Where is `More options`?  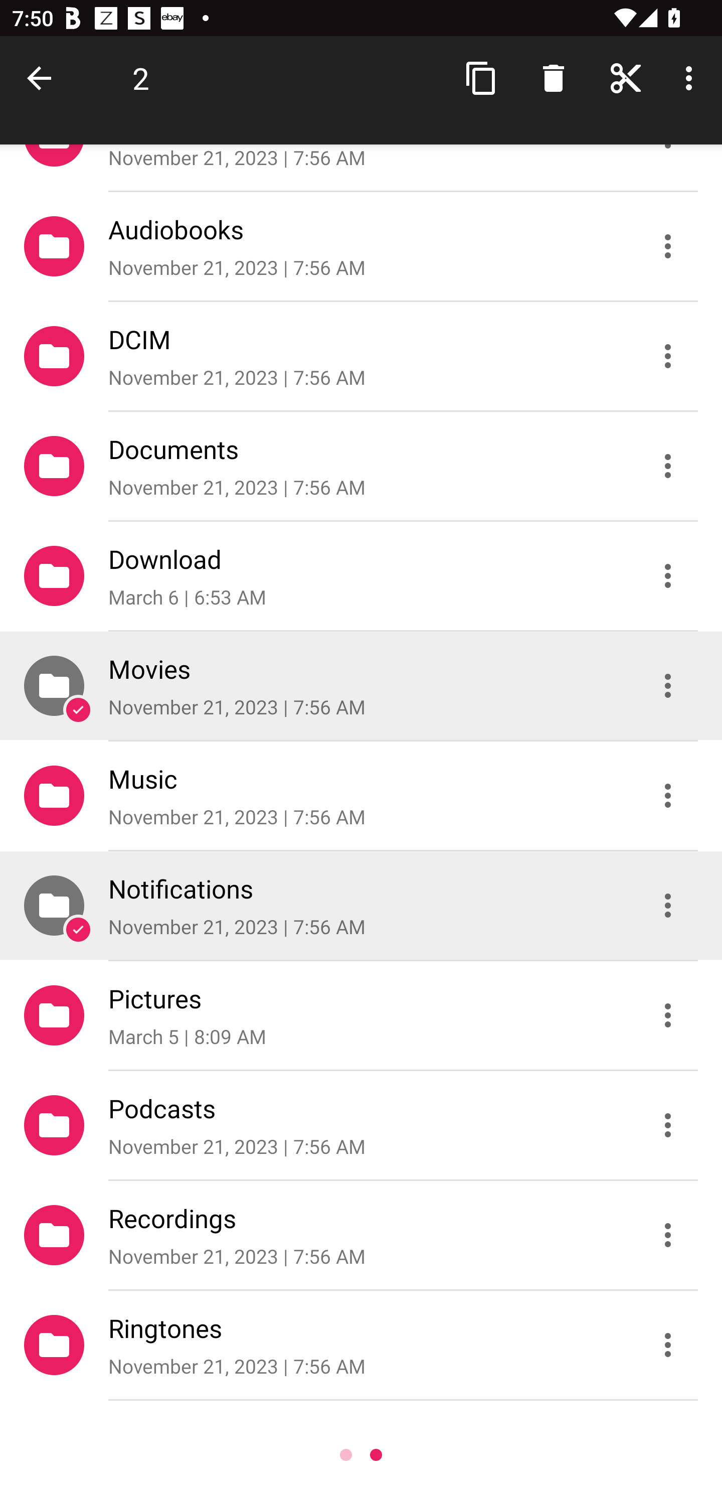 More options is located at coordinates (692, 77).